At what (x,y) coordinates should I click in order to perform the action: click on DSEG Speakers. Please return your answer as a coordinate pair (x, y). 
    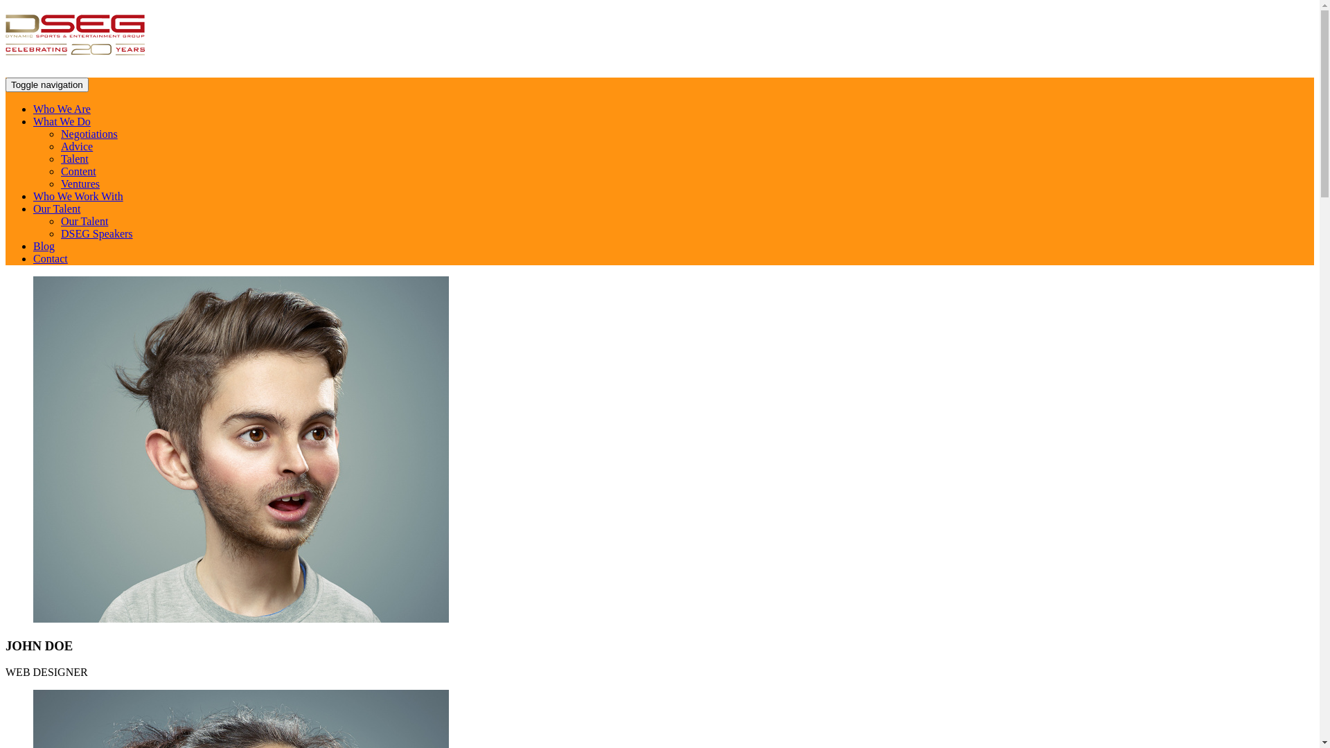
    Looking at the image, I should click on (97, 234).